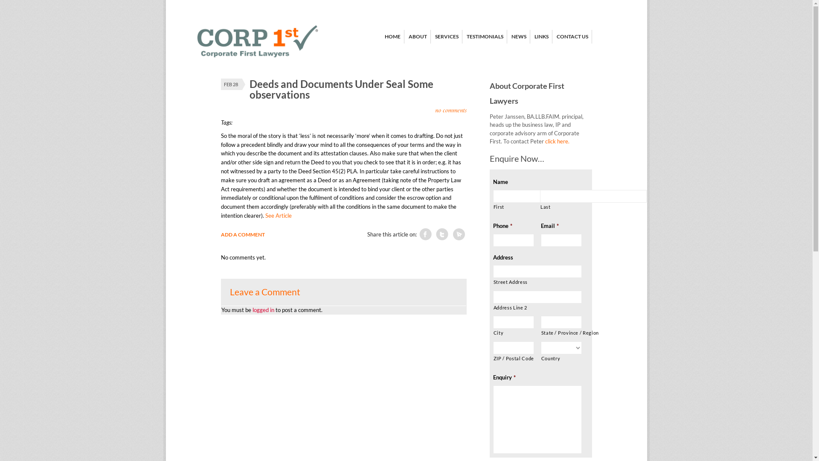 The width and height of the screenshot is (819, 461). What do you see at coordinates (451, 110) in the screenshot?
I see `no comments` at bounding box center [451, 110].